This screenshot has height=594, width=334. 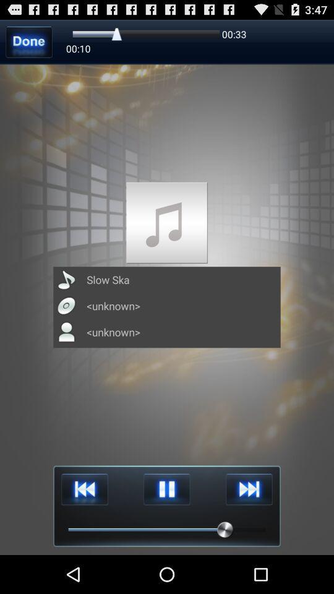 What do you see at coordinates (28, 42) in the screenshot?
I see `return to previous screen` at bounding box center [28, 42].